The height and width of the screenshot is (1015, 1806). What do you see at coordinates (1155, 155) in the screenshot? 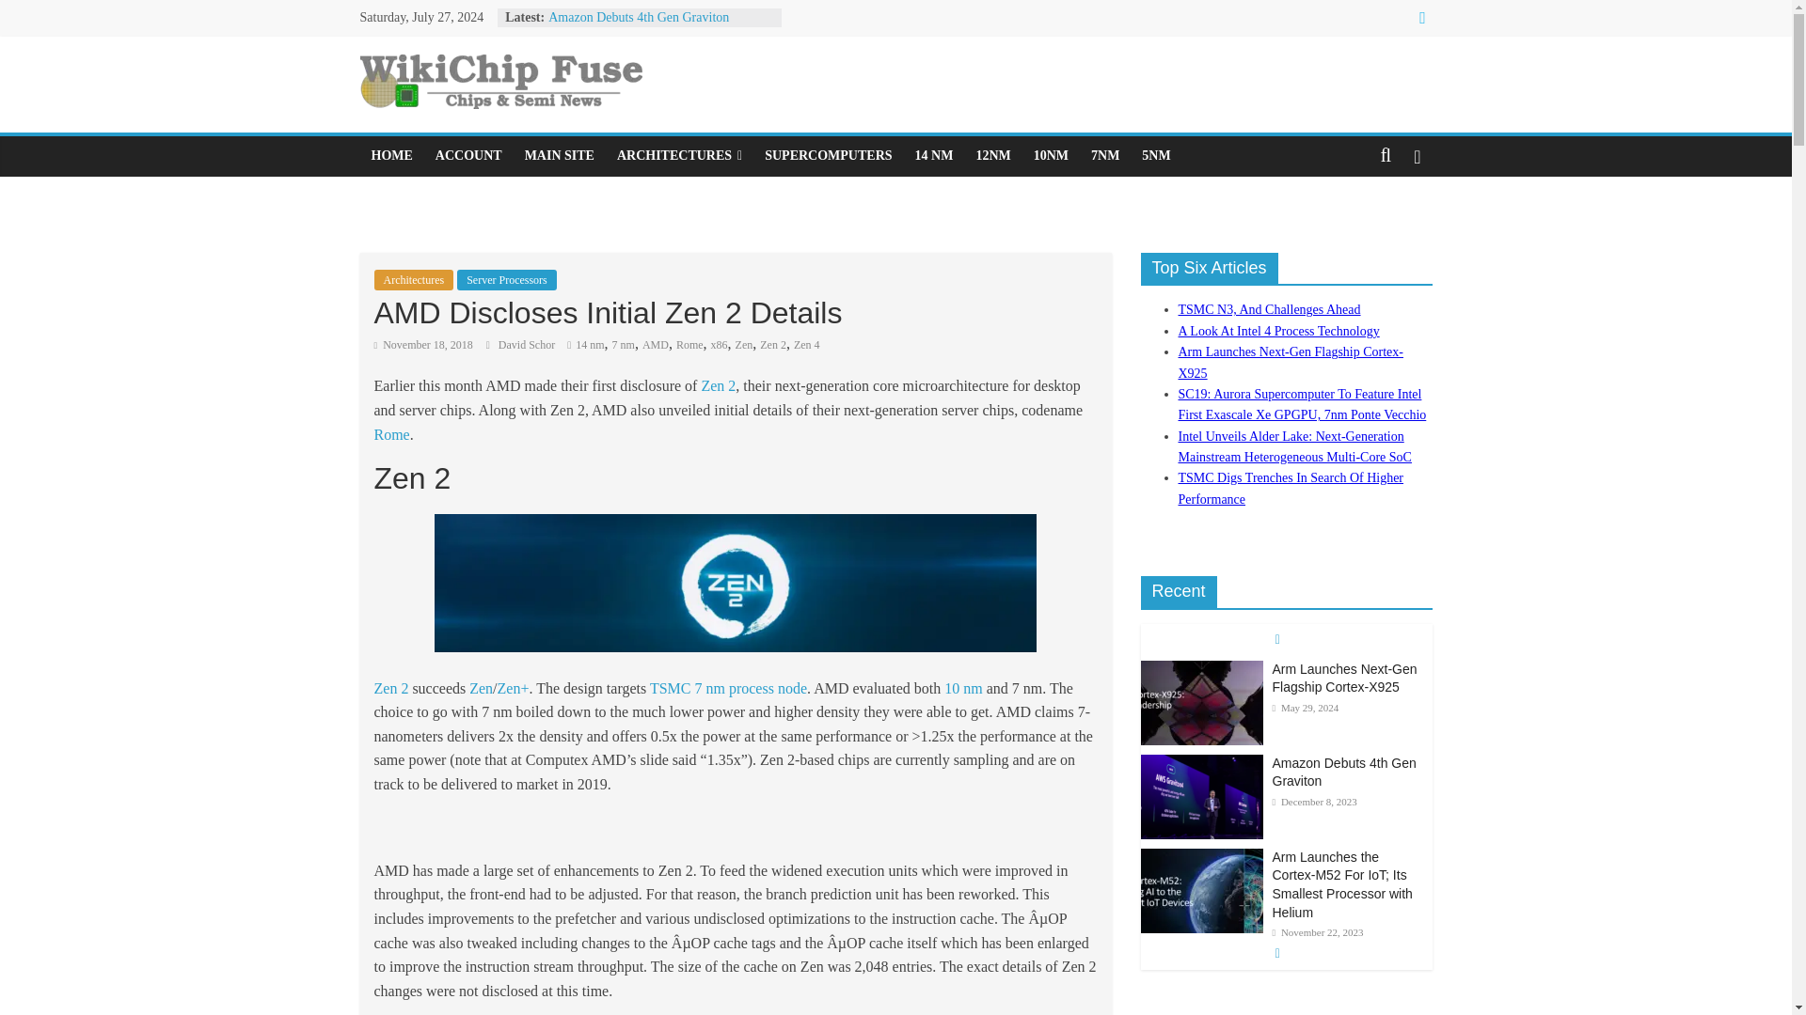
I see `5NM` at bounding box center [1155, 155].